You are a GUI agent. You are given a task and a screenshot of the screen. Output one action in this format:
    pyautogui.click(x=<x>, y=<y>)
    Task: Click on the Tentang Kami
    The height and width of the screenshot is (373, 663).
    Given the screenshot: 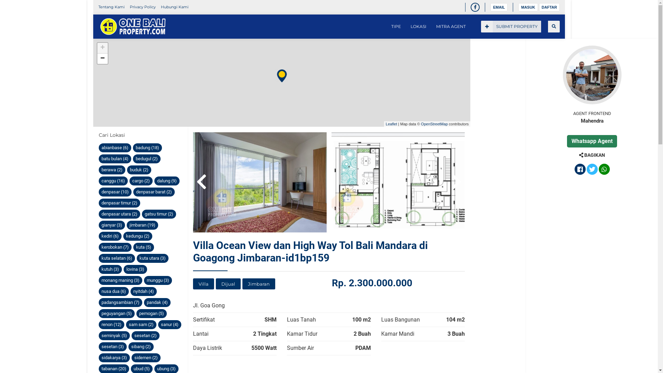 What is the action you would take?
    pyautogui.click(x=111, y=7)
    